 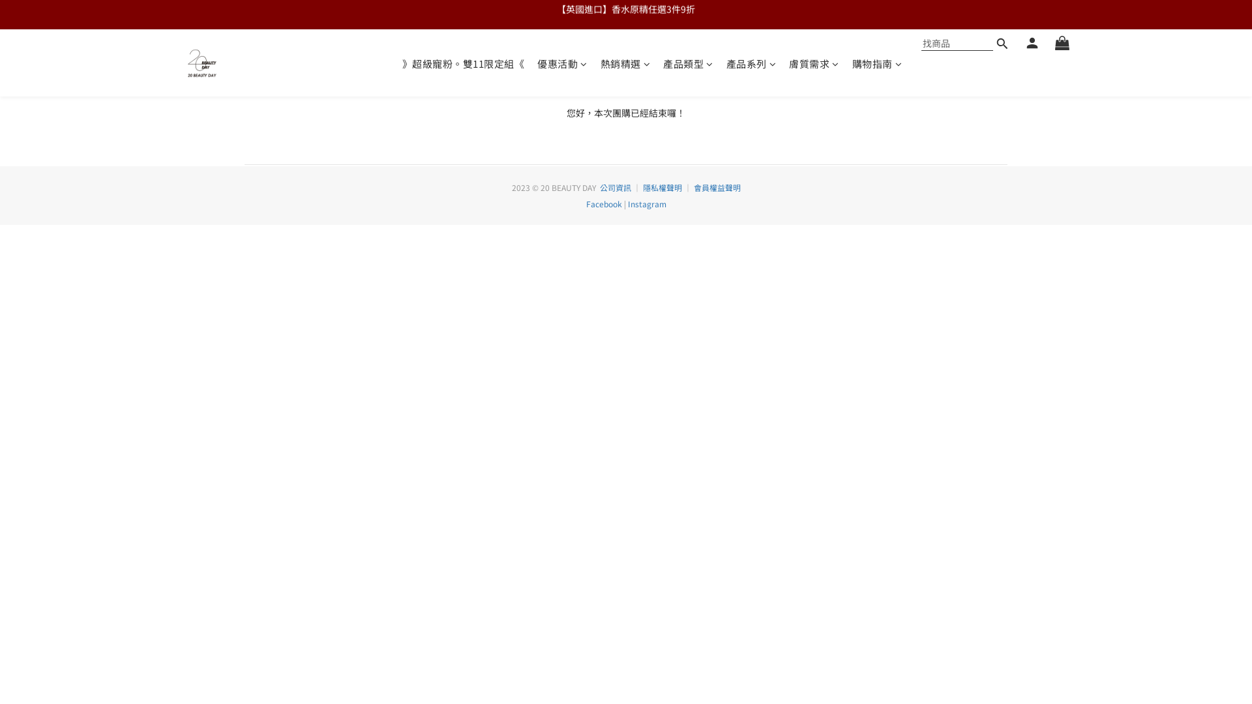 I want to click on Facebook, so click(x=604, y=203).